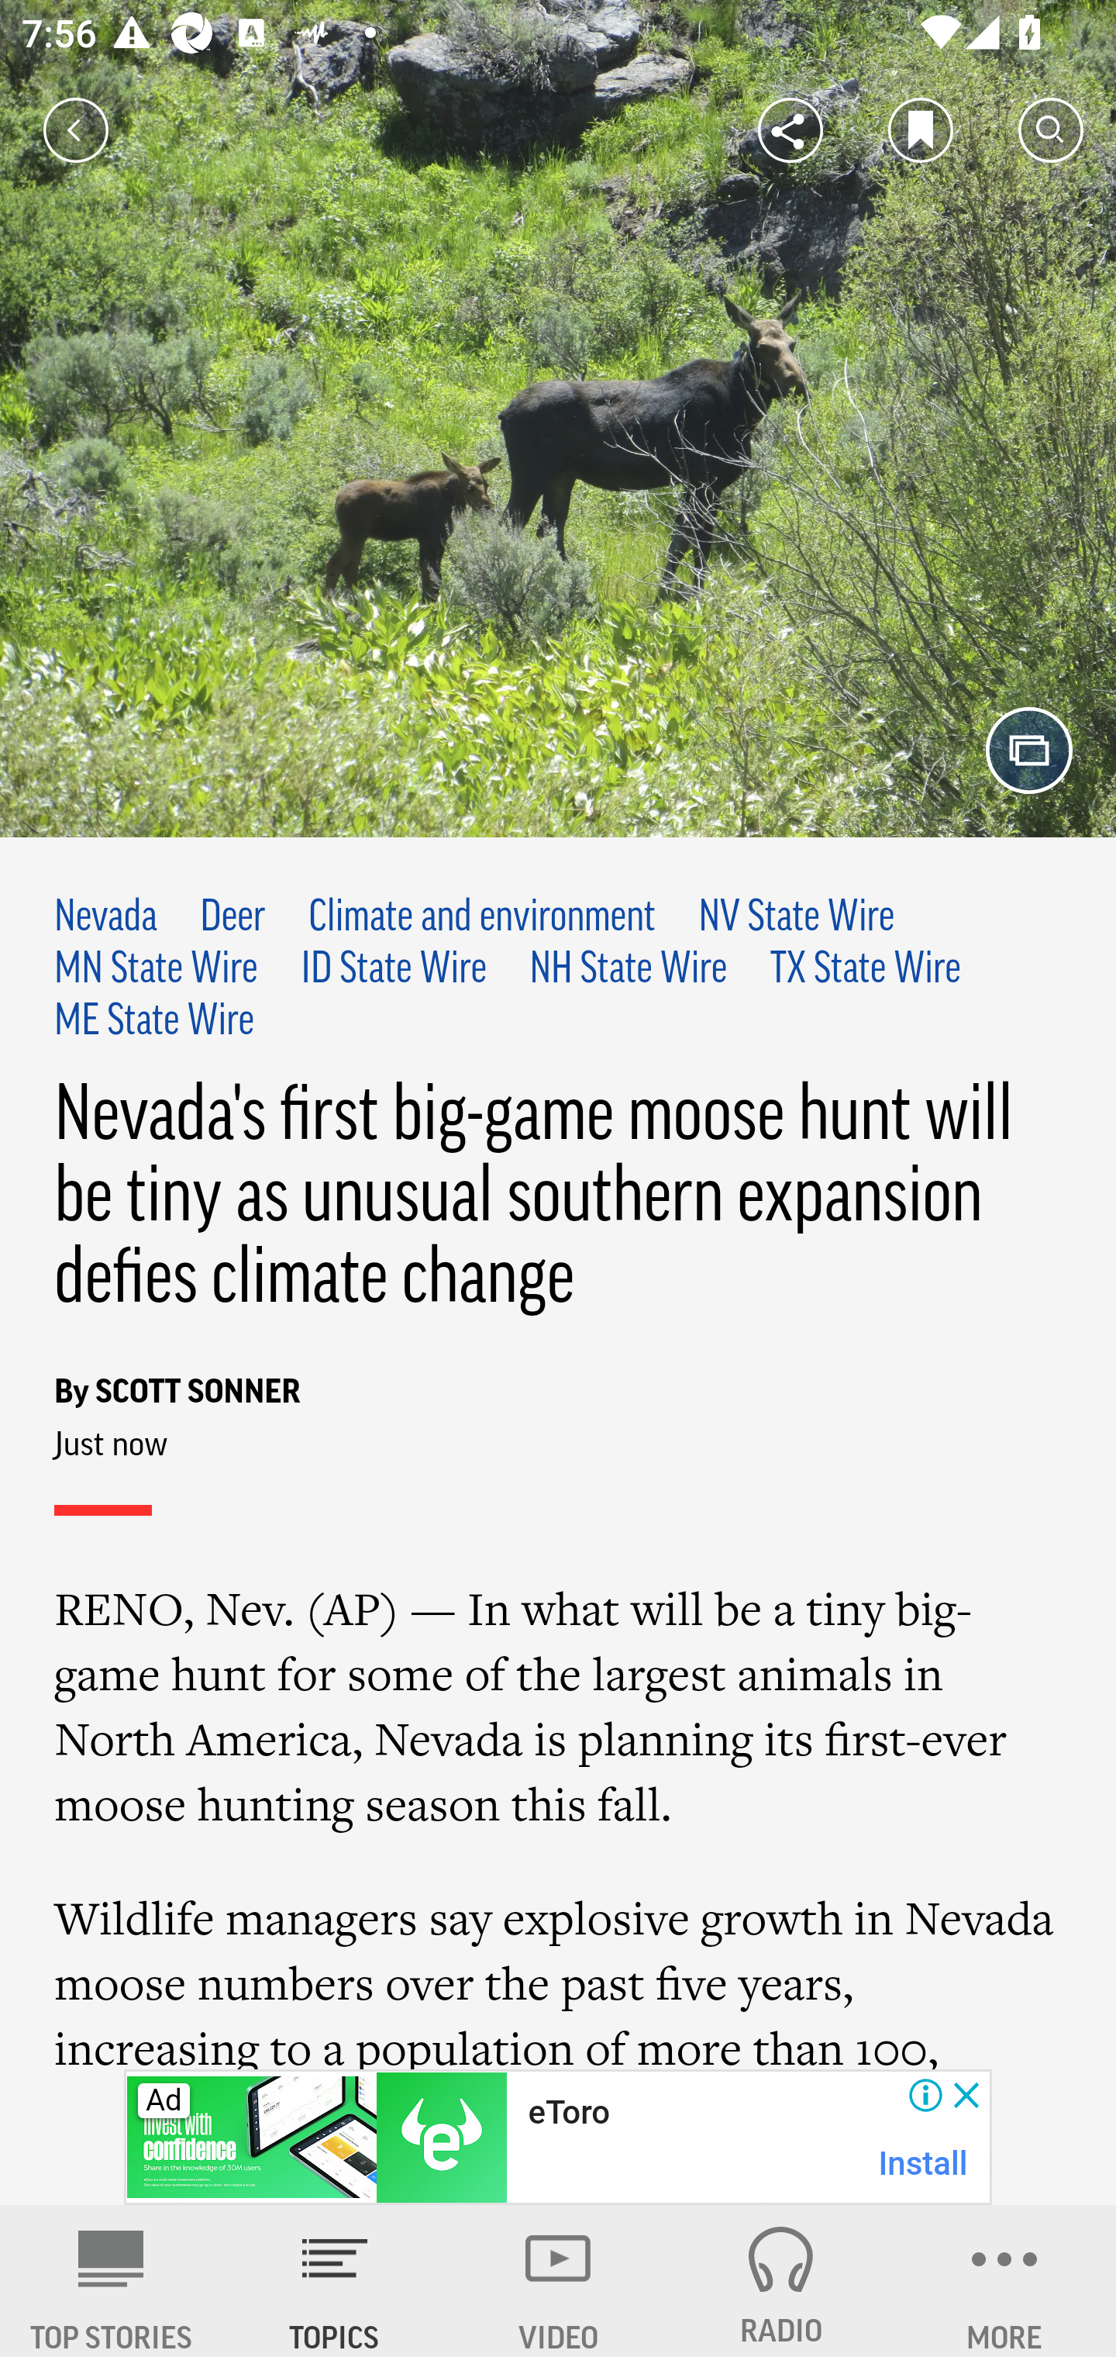 This screenshot has height=2357, width=1116. I want to click on NH State Wire, so click(629, 969).